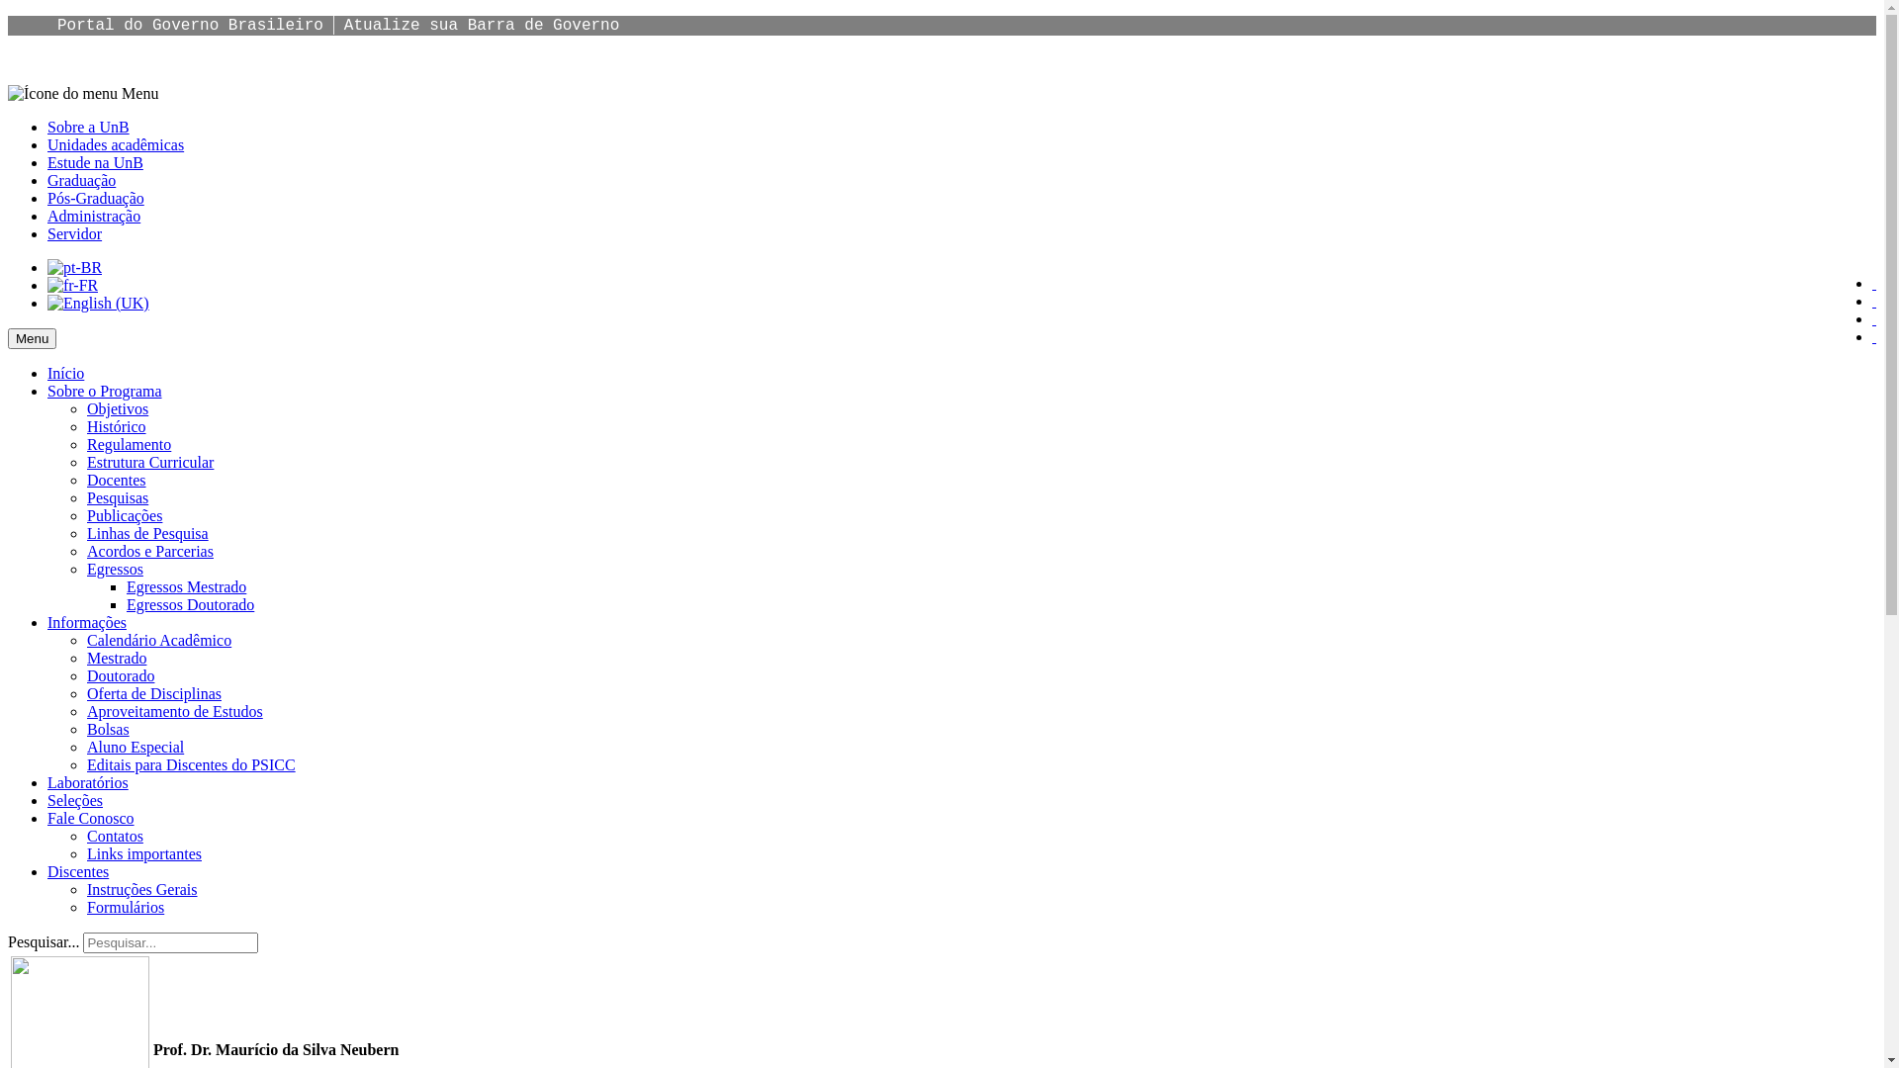 The image size is (1899, 1068). I want to click on Contatos, so click(115, 837).